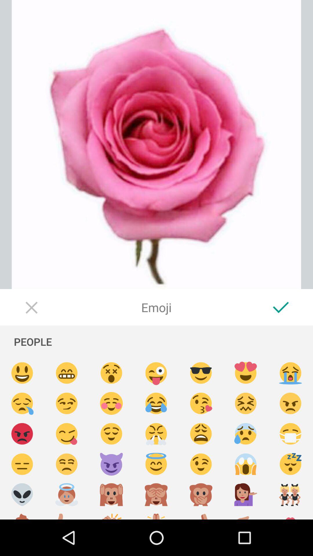  What do you see at coordinates (246, 434) in the screenshot?
I see `sad face emoji` at bounding box center [246, 434].